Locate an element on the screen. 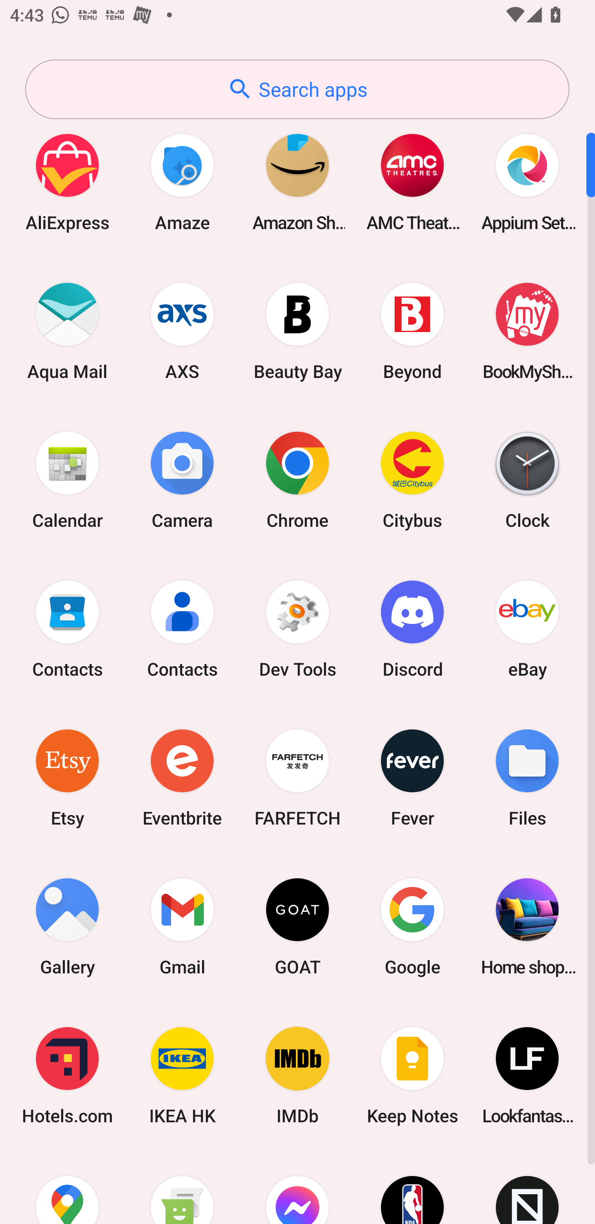 The height and width of the screenshot is (1224, 595). Dev Tools is located at coordinates (297, 629).